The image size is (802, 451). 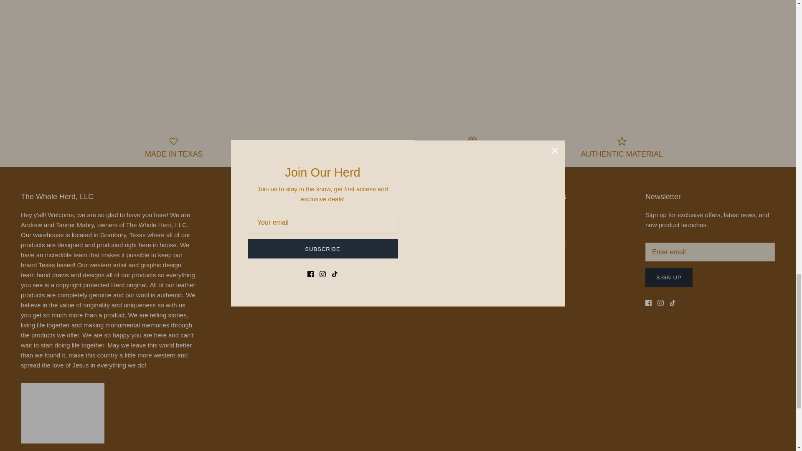 I want to click on Instagram, so click(x=661, y=303).